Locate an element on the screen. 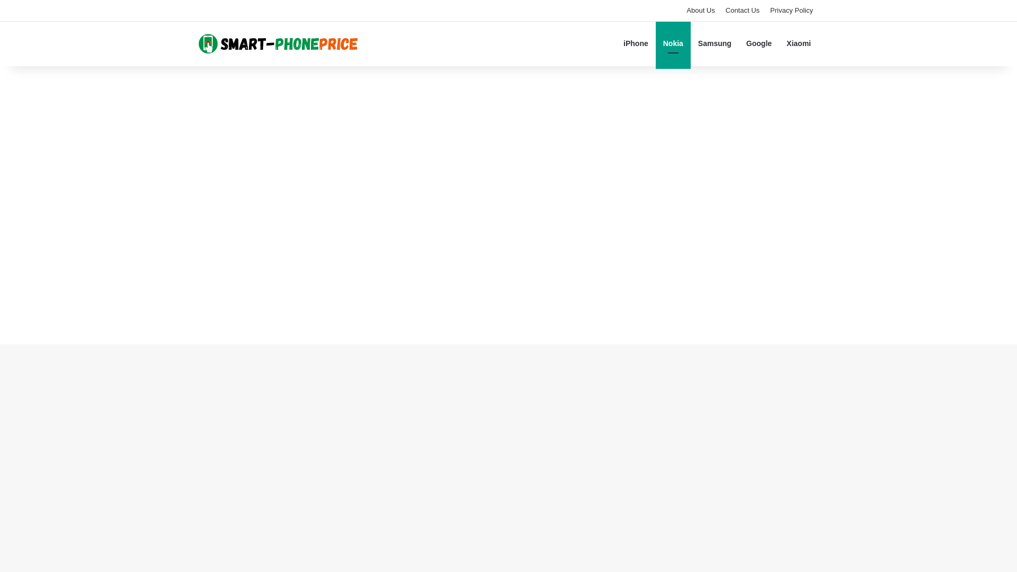 The image size is (1017, 572). Privacy Policy is located at coordinates (791, 11).